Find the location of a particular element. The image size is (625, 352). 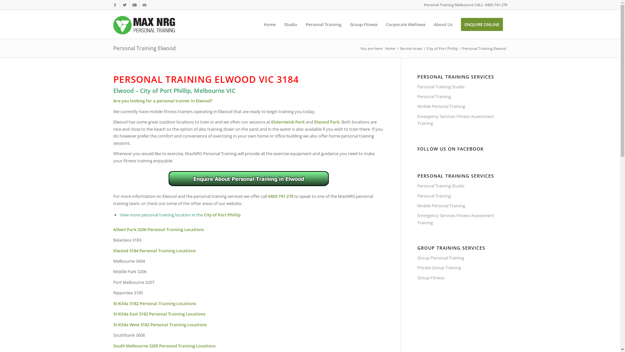

Service Areas is located at coordinates (411, 48).